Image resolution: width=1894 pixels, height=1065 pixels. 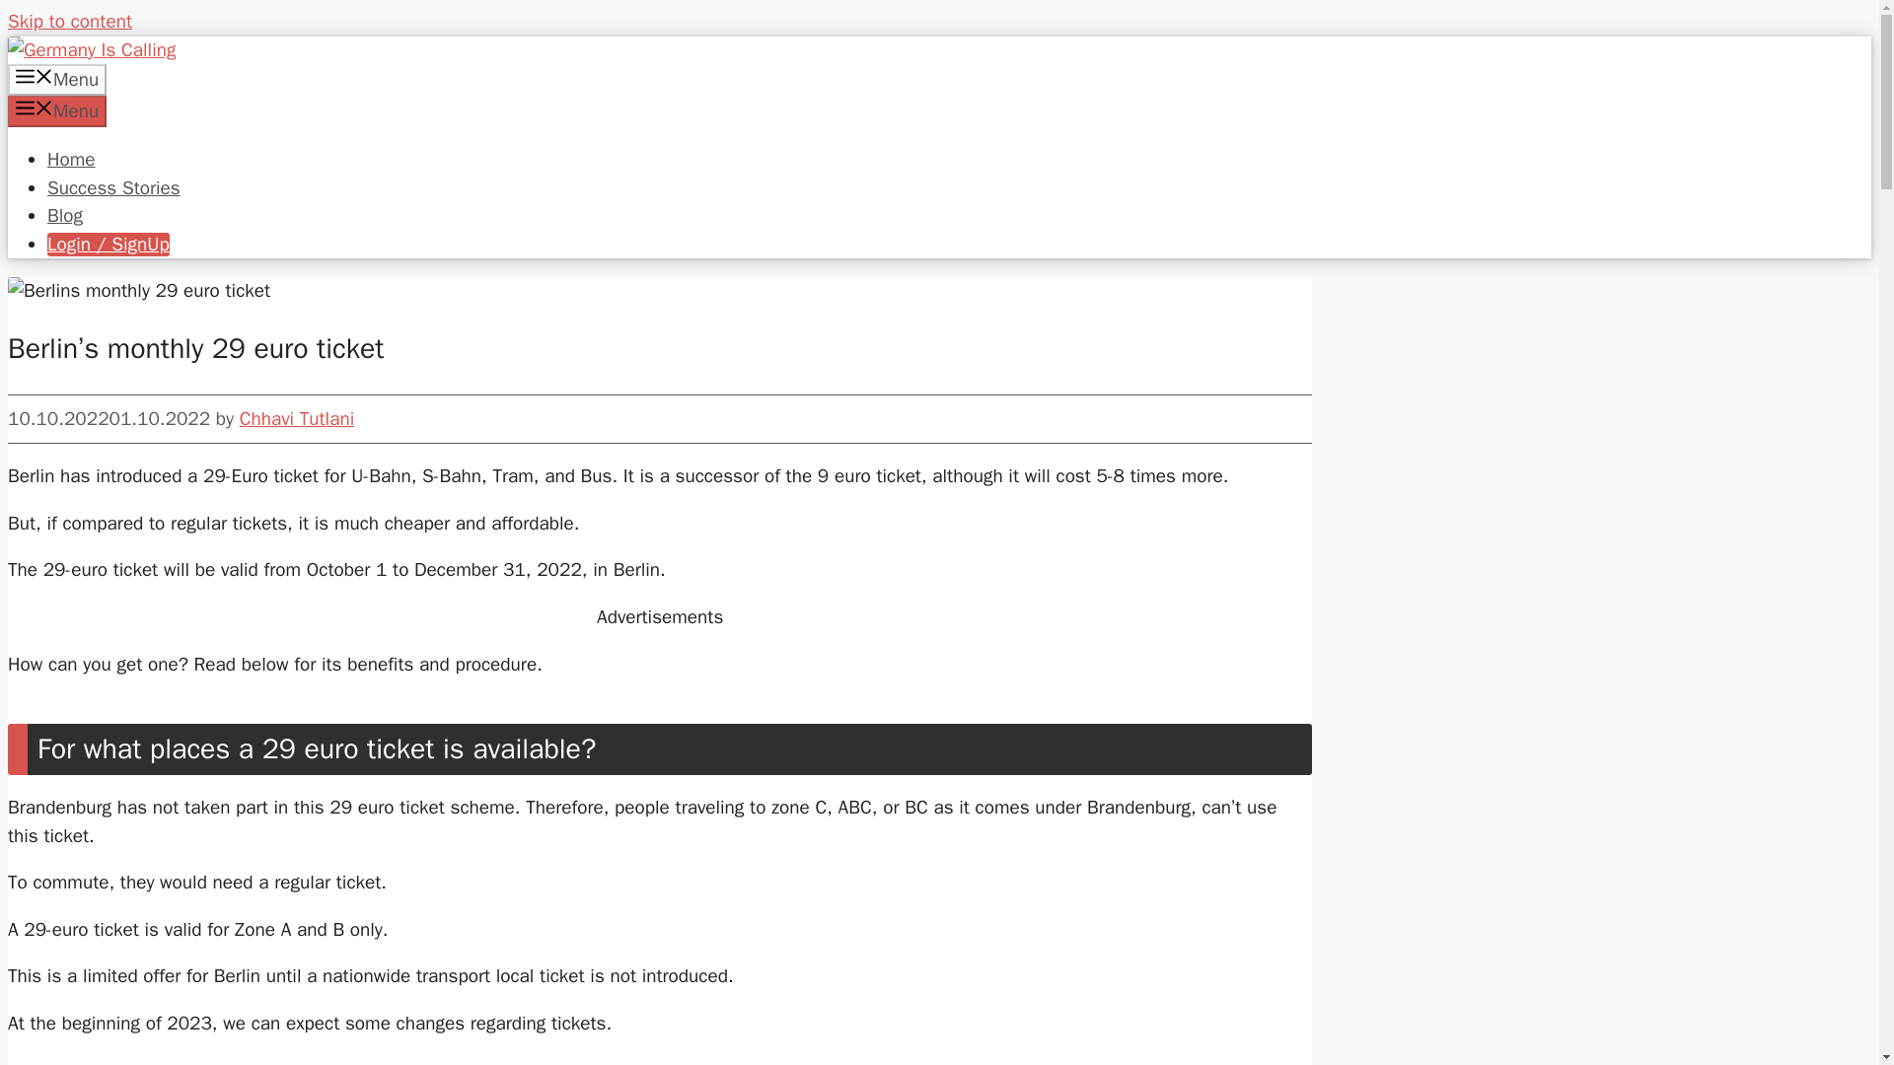 I want to click on Skip to content, so click(x=69, y=21).